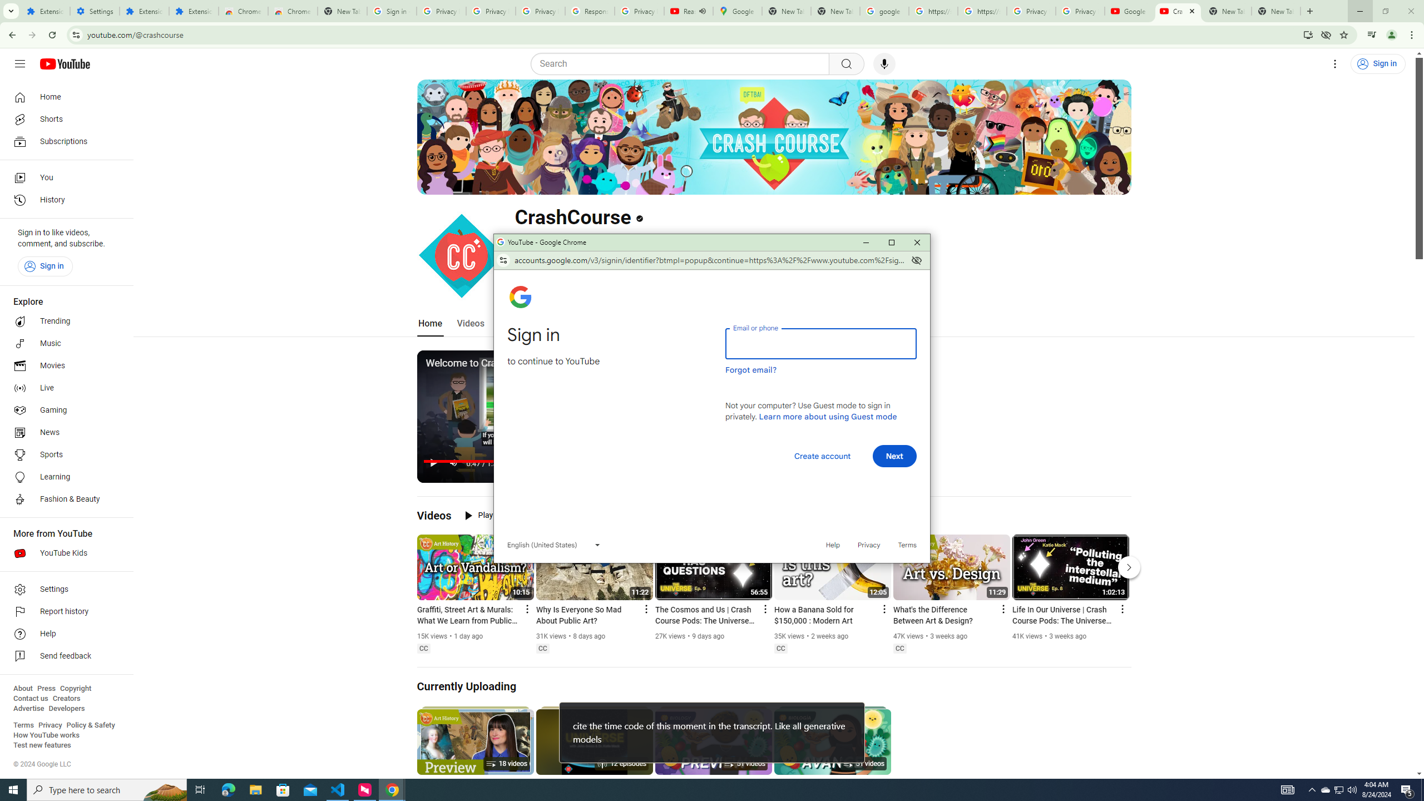 This screenshot has height=801, width=1424. I want to click on Running applications, so click(702, 790).